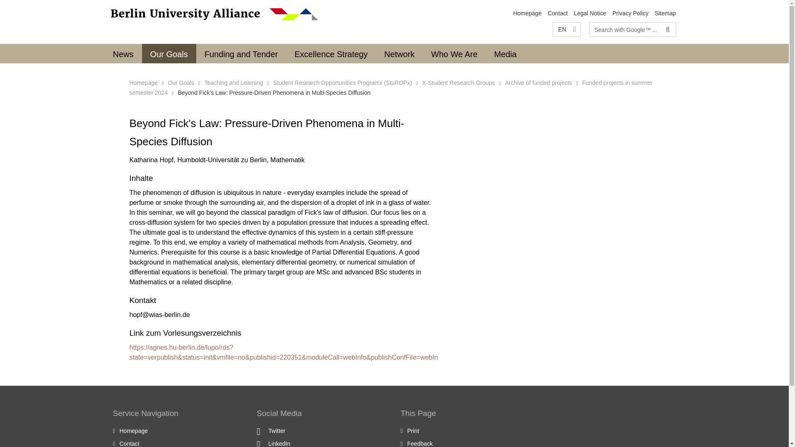  I want to click on Sitemap, so click(665, 13).